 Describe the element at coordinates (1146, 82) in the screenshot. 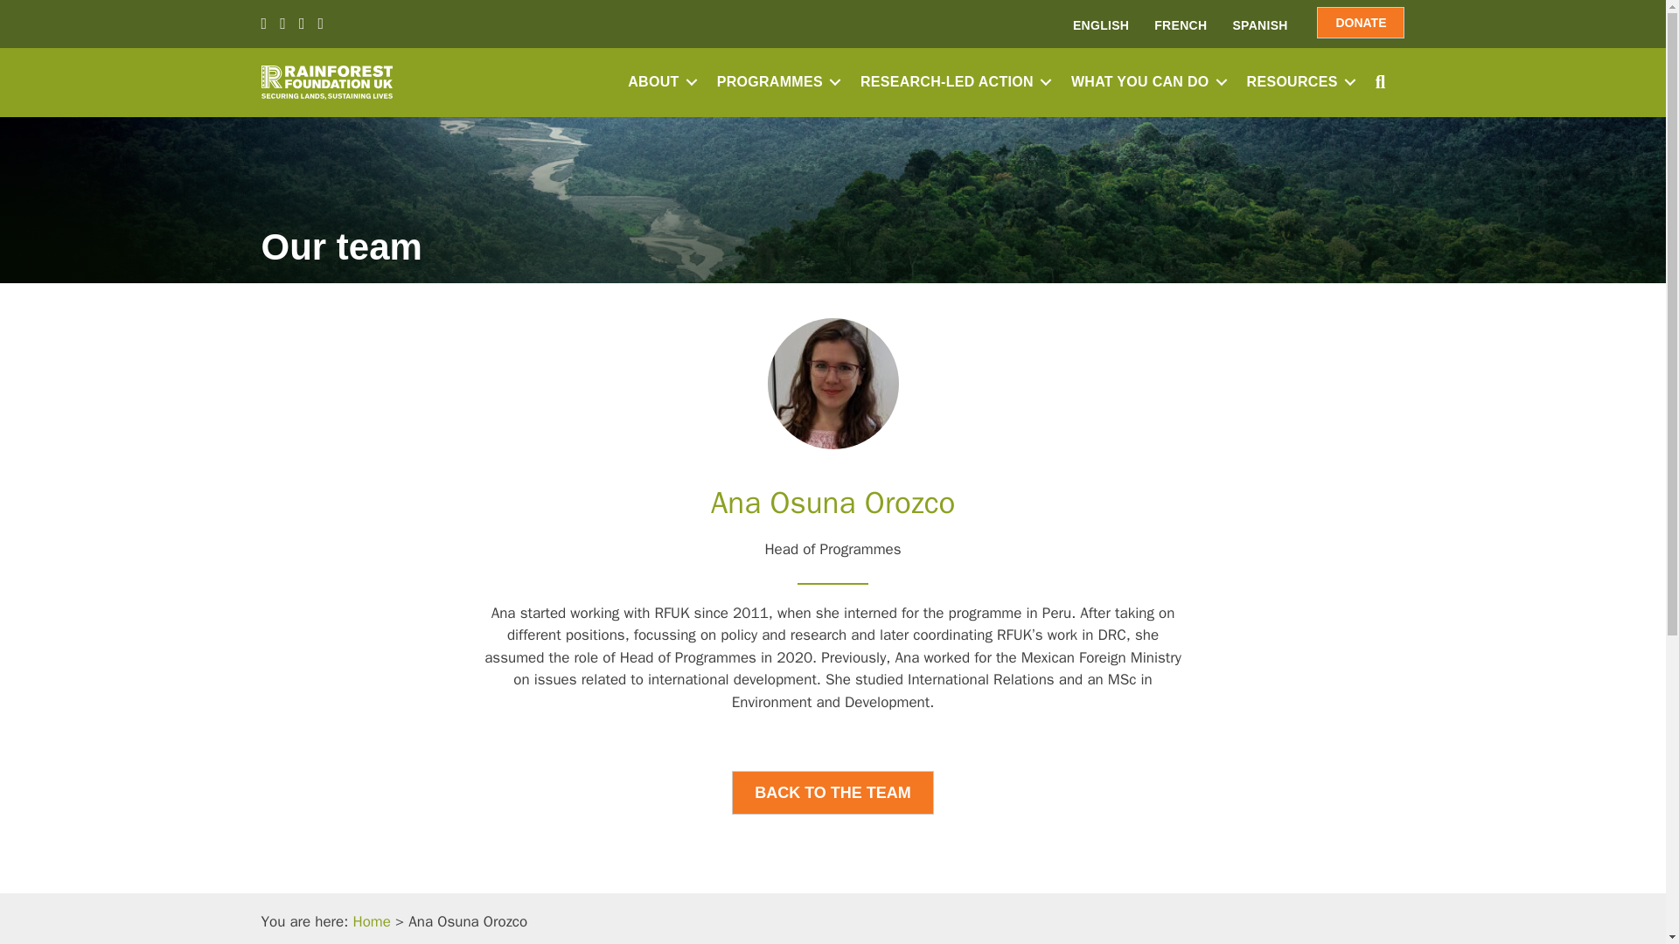

I see `WHAT YOU CAN DO` at that location.